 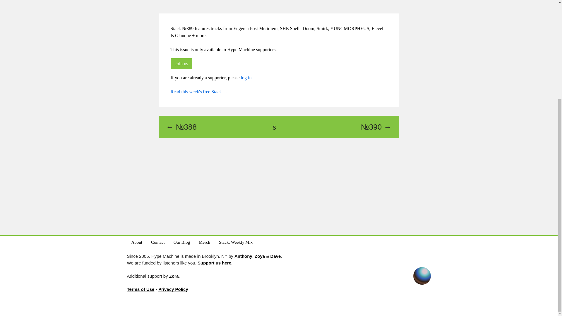 What do you see at coordinates (243, 256) in the screenshot?
I see `Anthony Volodkin` at bounding box center [243, 256].